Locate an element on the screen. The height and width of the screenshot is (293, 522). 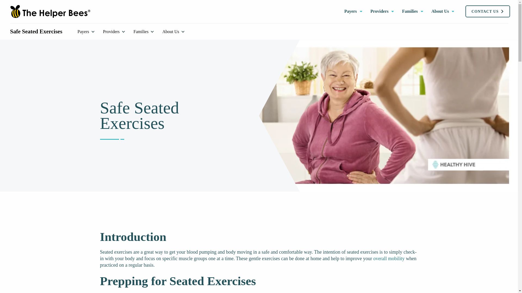
About Us is located at coordinates (173, 32).